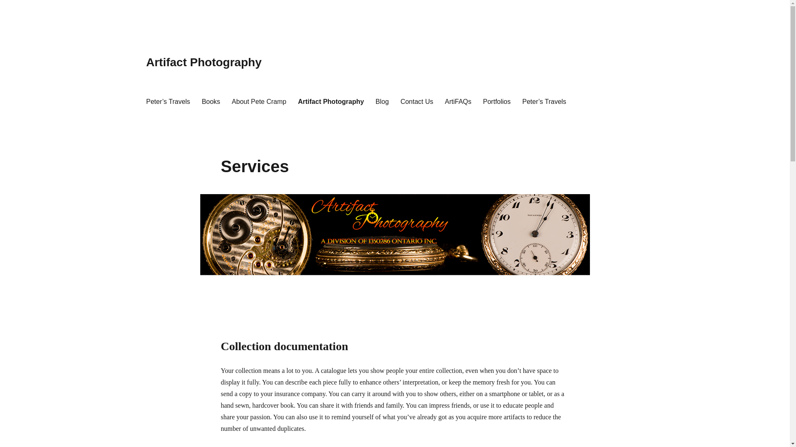  I want to click on ArtiFAQs, so click(458, 101).